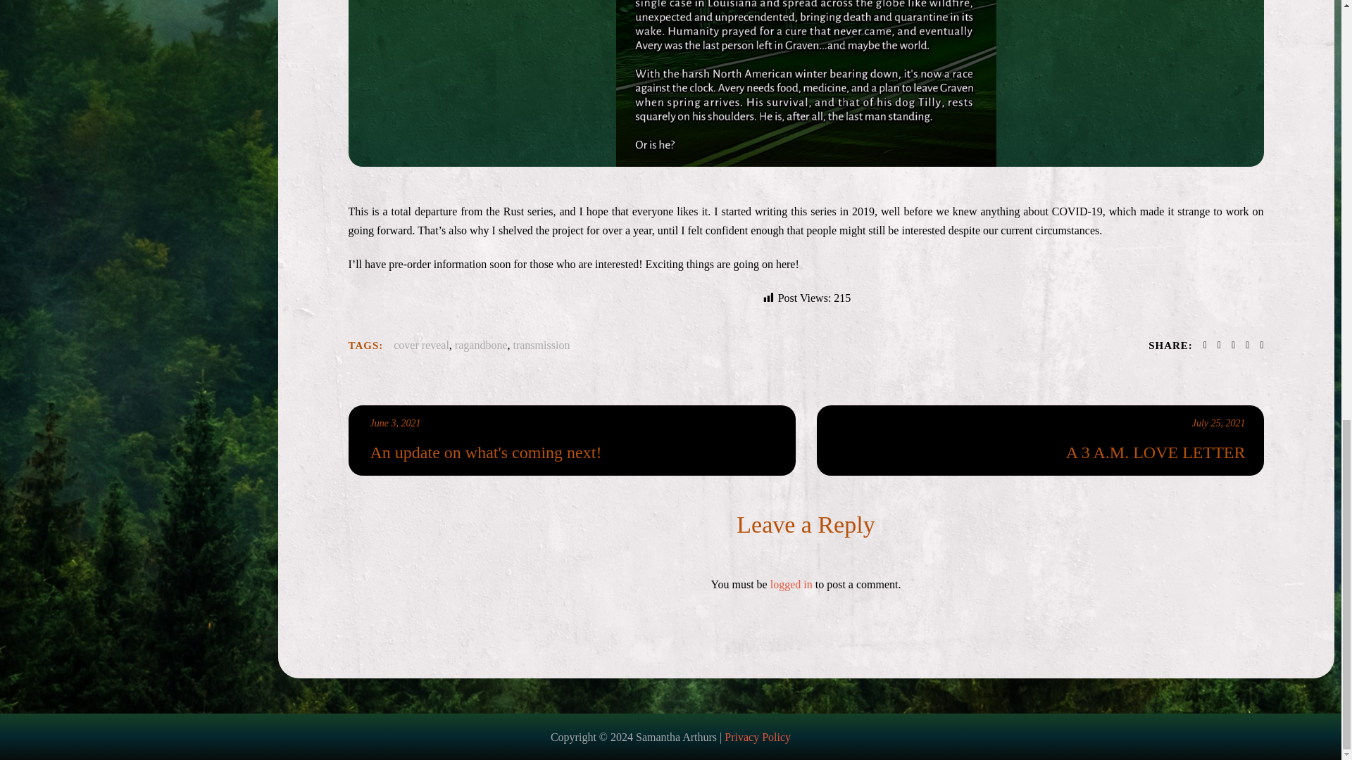 This screenshot has width=1352, height=760. Describe the element at coordinates (481, 346) in the screenshot. I see `ragandbone` at that location.